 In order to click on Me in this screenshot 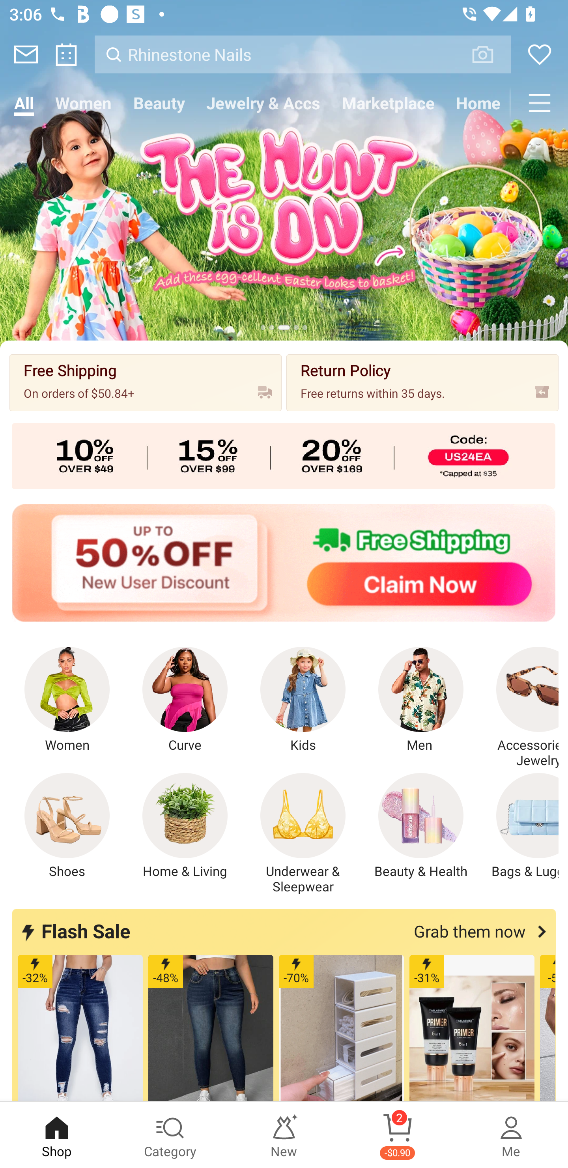, I will do `click(511, 1135)`.